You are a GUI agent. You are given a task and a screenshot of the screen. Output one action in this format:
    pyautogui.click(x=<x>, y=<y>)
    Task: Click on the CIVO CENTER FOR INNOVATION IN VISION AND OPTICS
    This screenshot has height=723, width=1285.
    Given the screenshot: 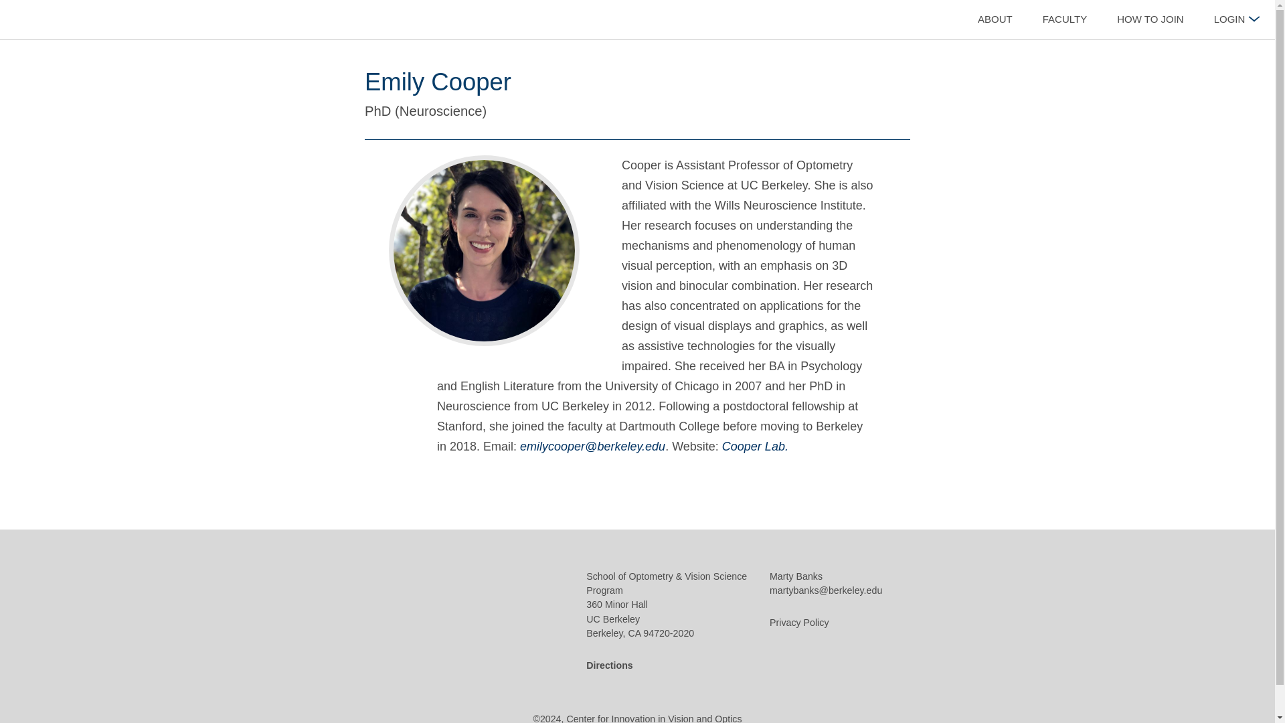 What is the action you would take?
    pyautogui.click(x=486, y=623)
    